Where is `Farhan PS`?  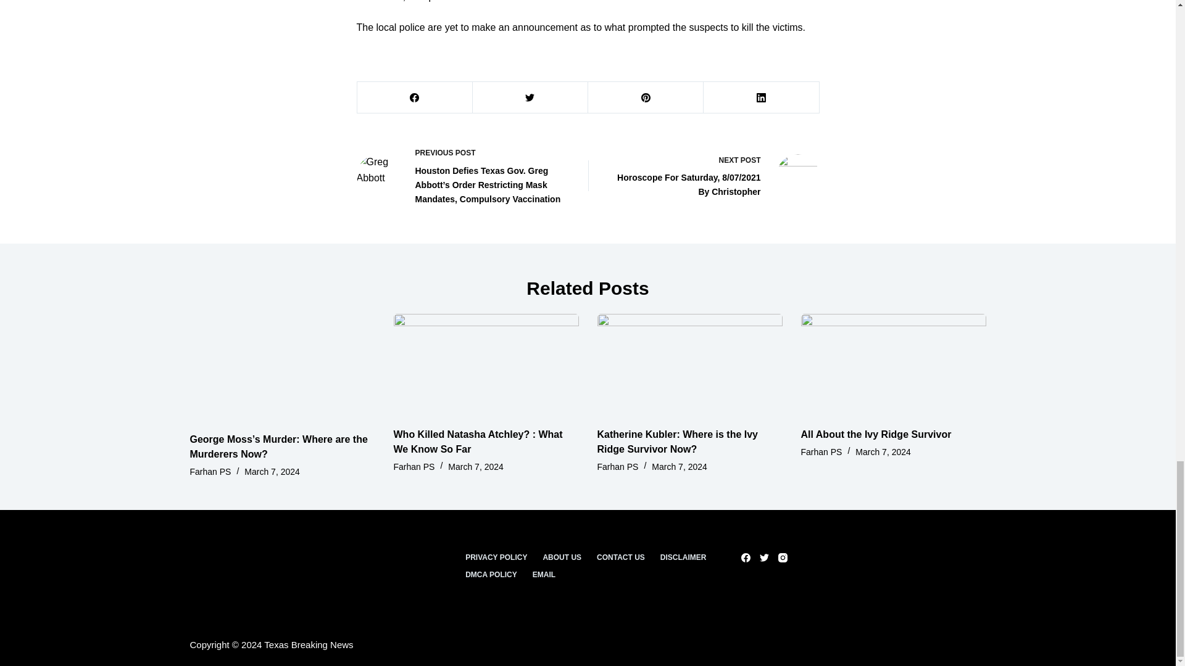 Farhan PS is located at coordinates (210, 472).